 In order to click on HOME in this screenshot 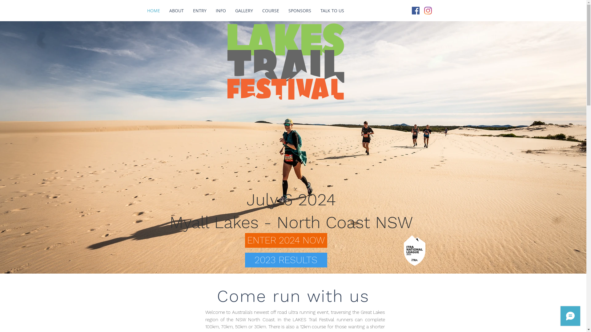, I will do `click(153, 10)`.